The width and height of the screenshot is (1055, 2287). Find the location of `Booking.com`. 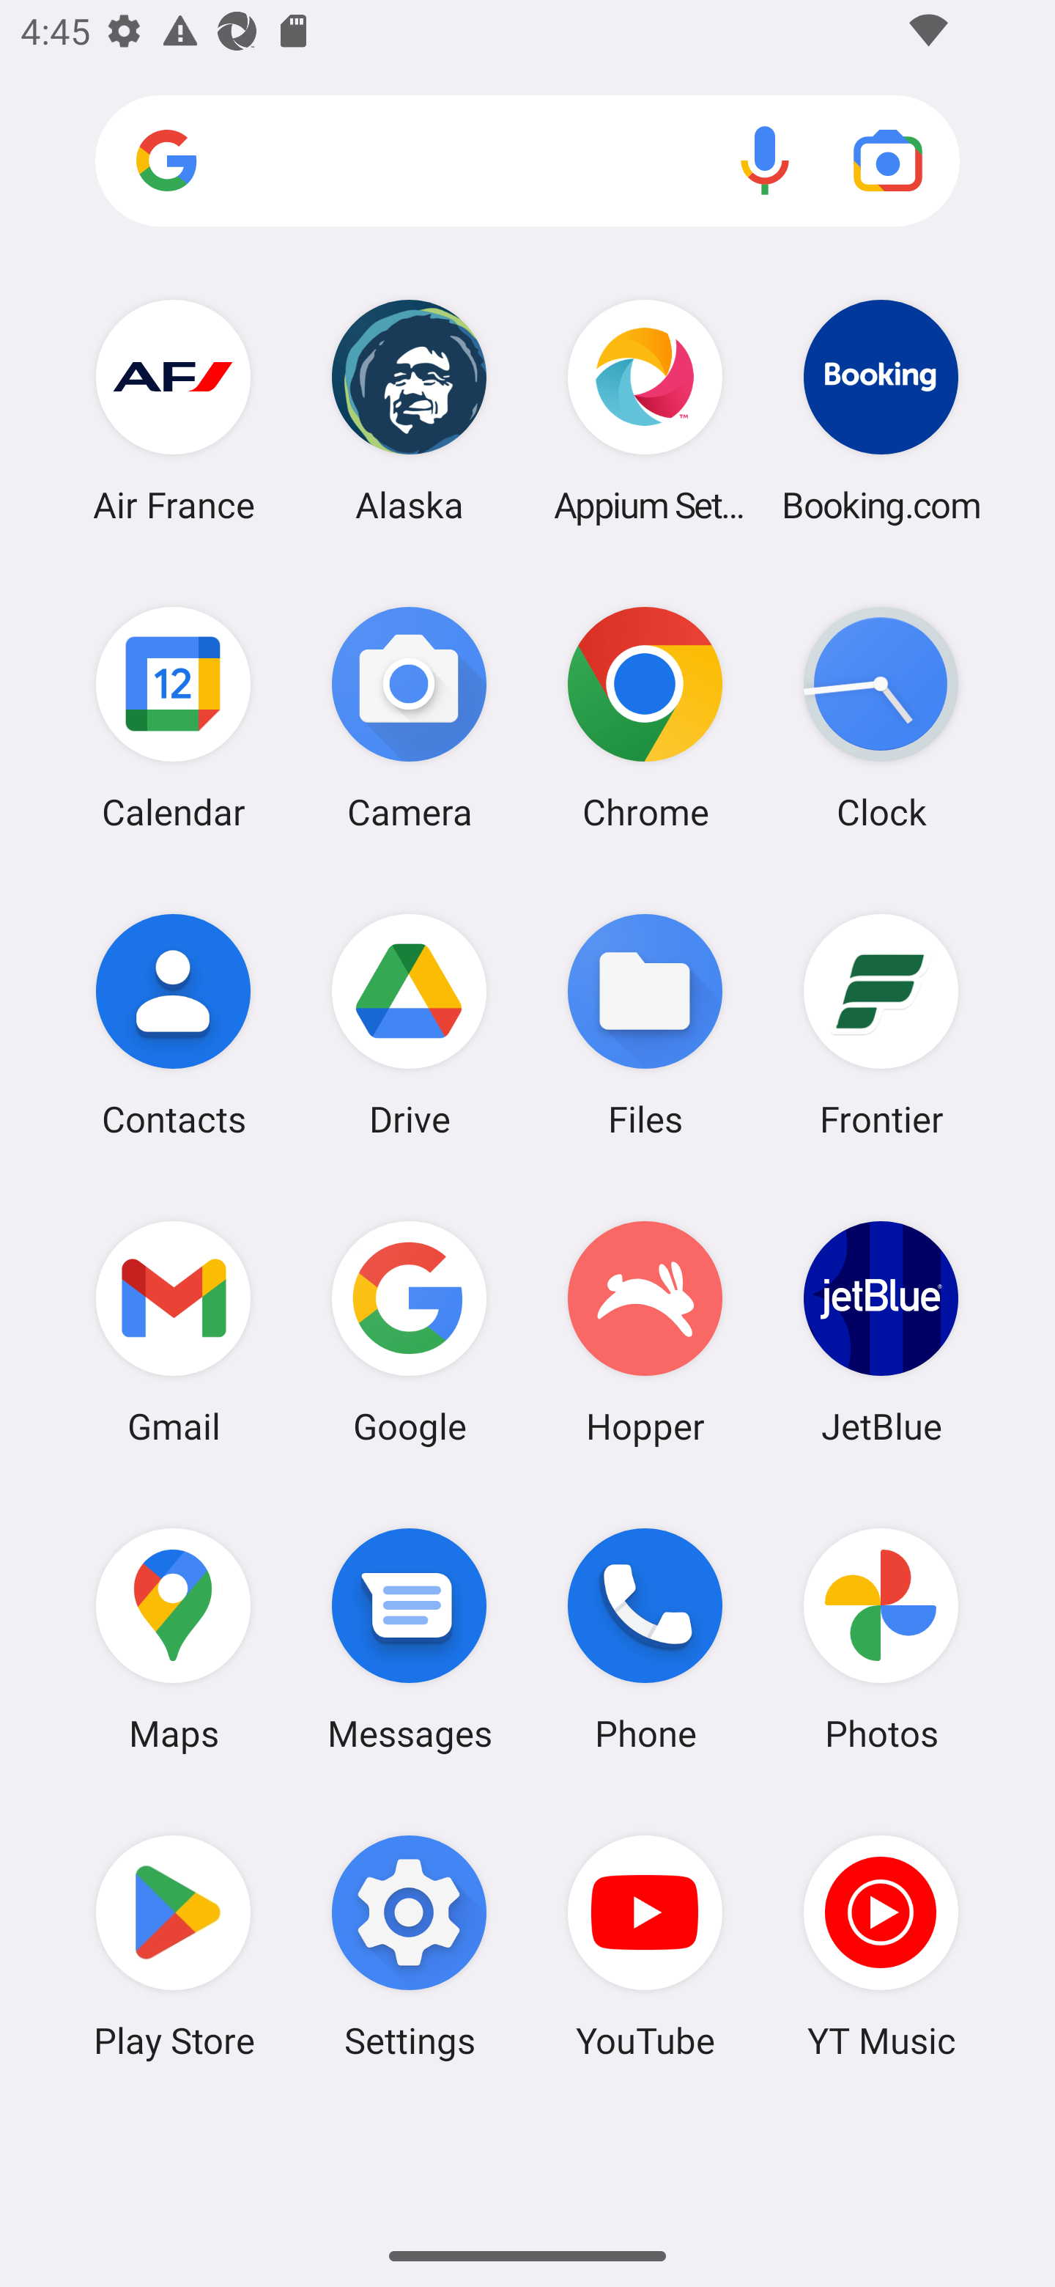

Booking.com is located at coordinates (881, 410).